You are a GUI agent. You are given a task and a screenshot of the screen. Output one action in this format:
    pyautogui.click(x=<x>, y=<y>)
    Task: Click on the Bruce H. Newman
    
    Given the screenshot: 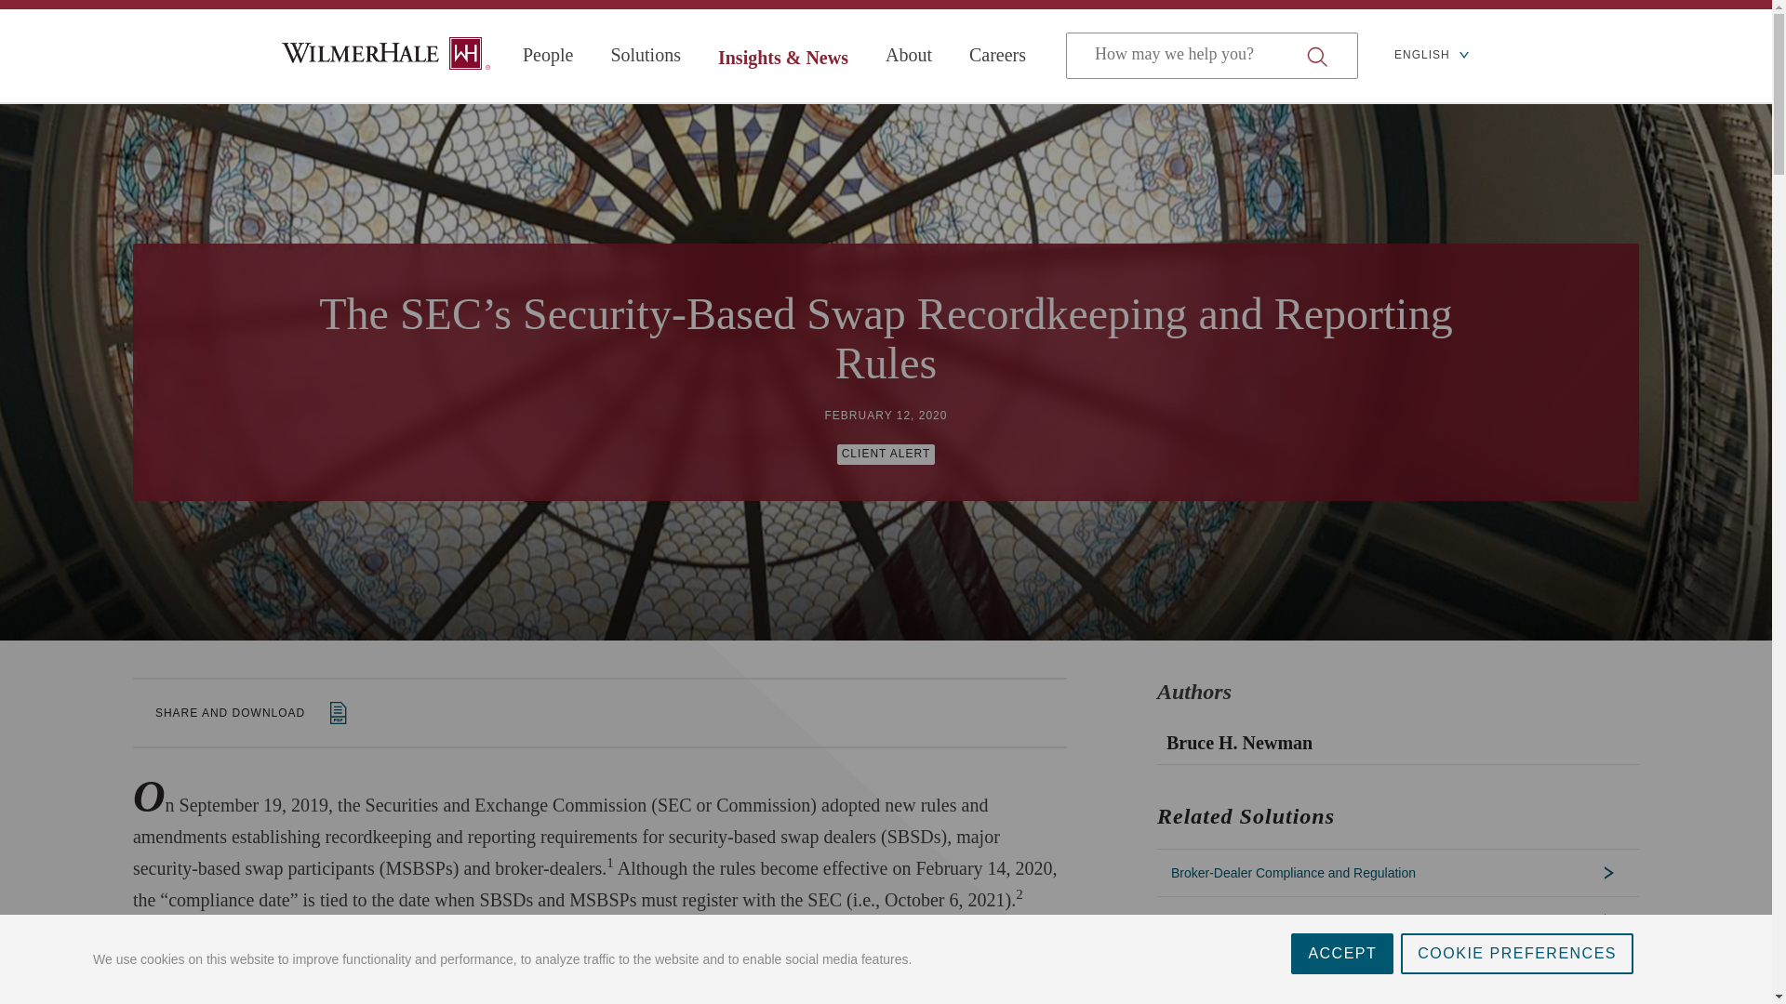 What is the action you would take?
    pyautogui.click(x=1397, y=746)
    